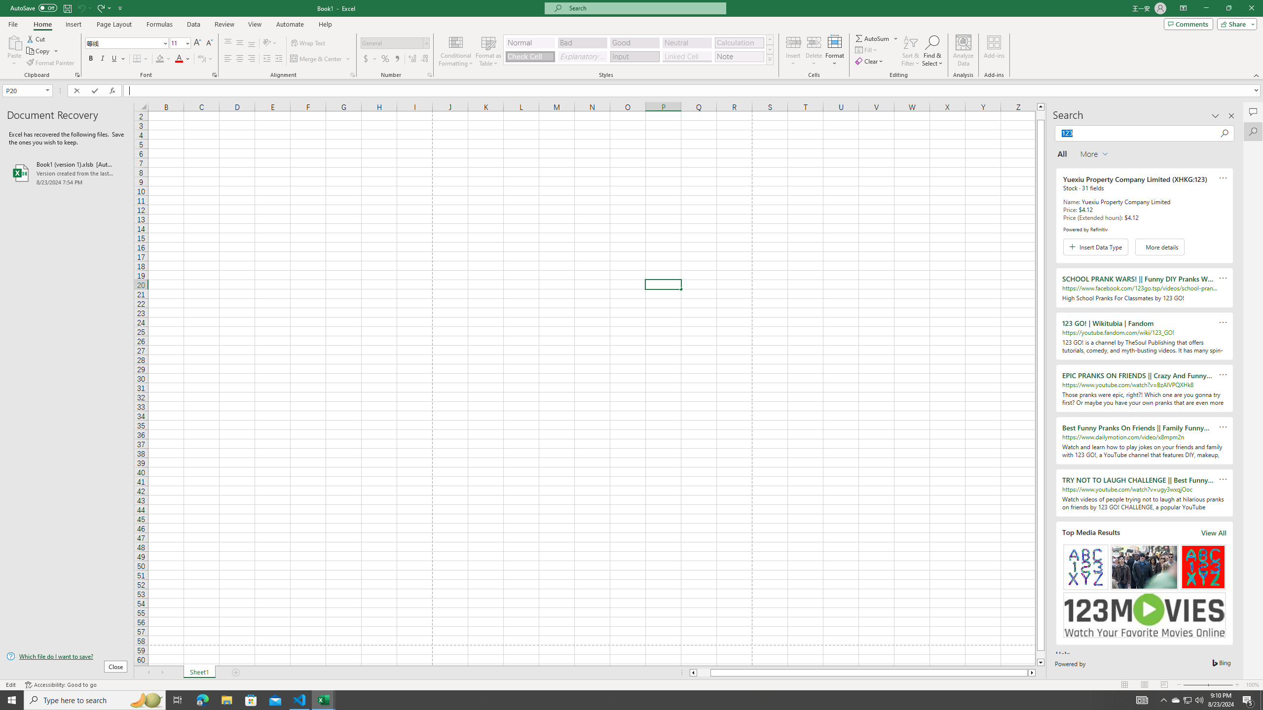 This screenshot has height=710, width=1263. I want to click on Sort & Filter, so click(911, 51).